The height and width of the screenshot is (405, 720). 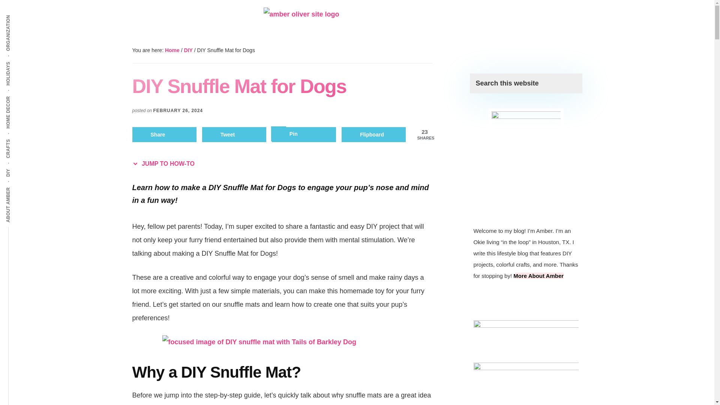 What do you see at coordinates (18, 138) in the screenshot?
I see `CRAFTS` at bounding box center [18, 138].